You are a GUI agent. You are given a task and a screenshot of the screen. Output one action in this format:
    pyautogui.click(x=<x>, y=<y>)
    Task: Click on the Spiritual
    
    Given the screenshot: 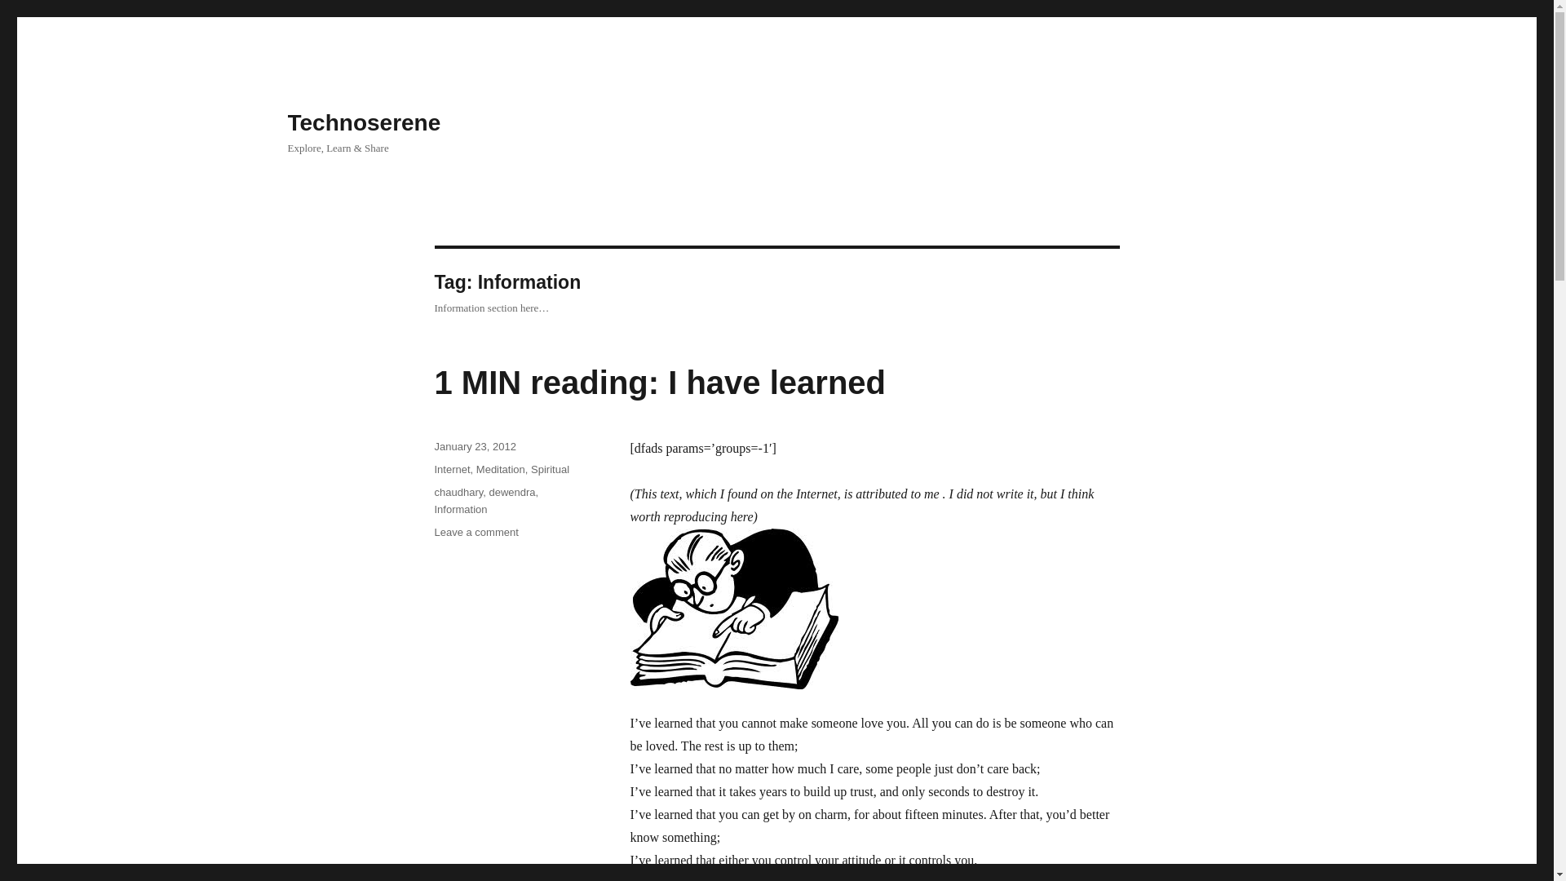 What is the action you would take?
    pyautogui.click(x=550, y=470)
    